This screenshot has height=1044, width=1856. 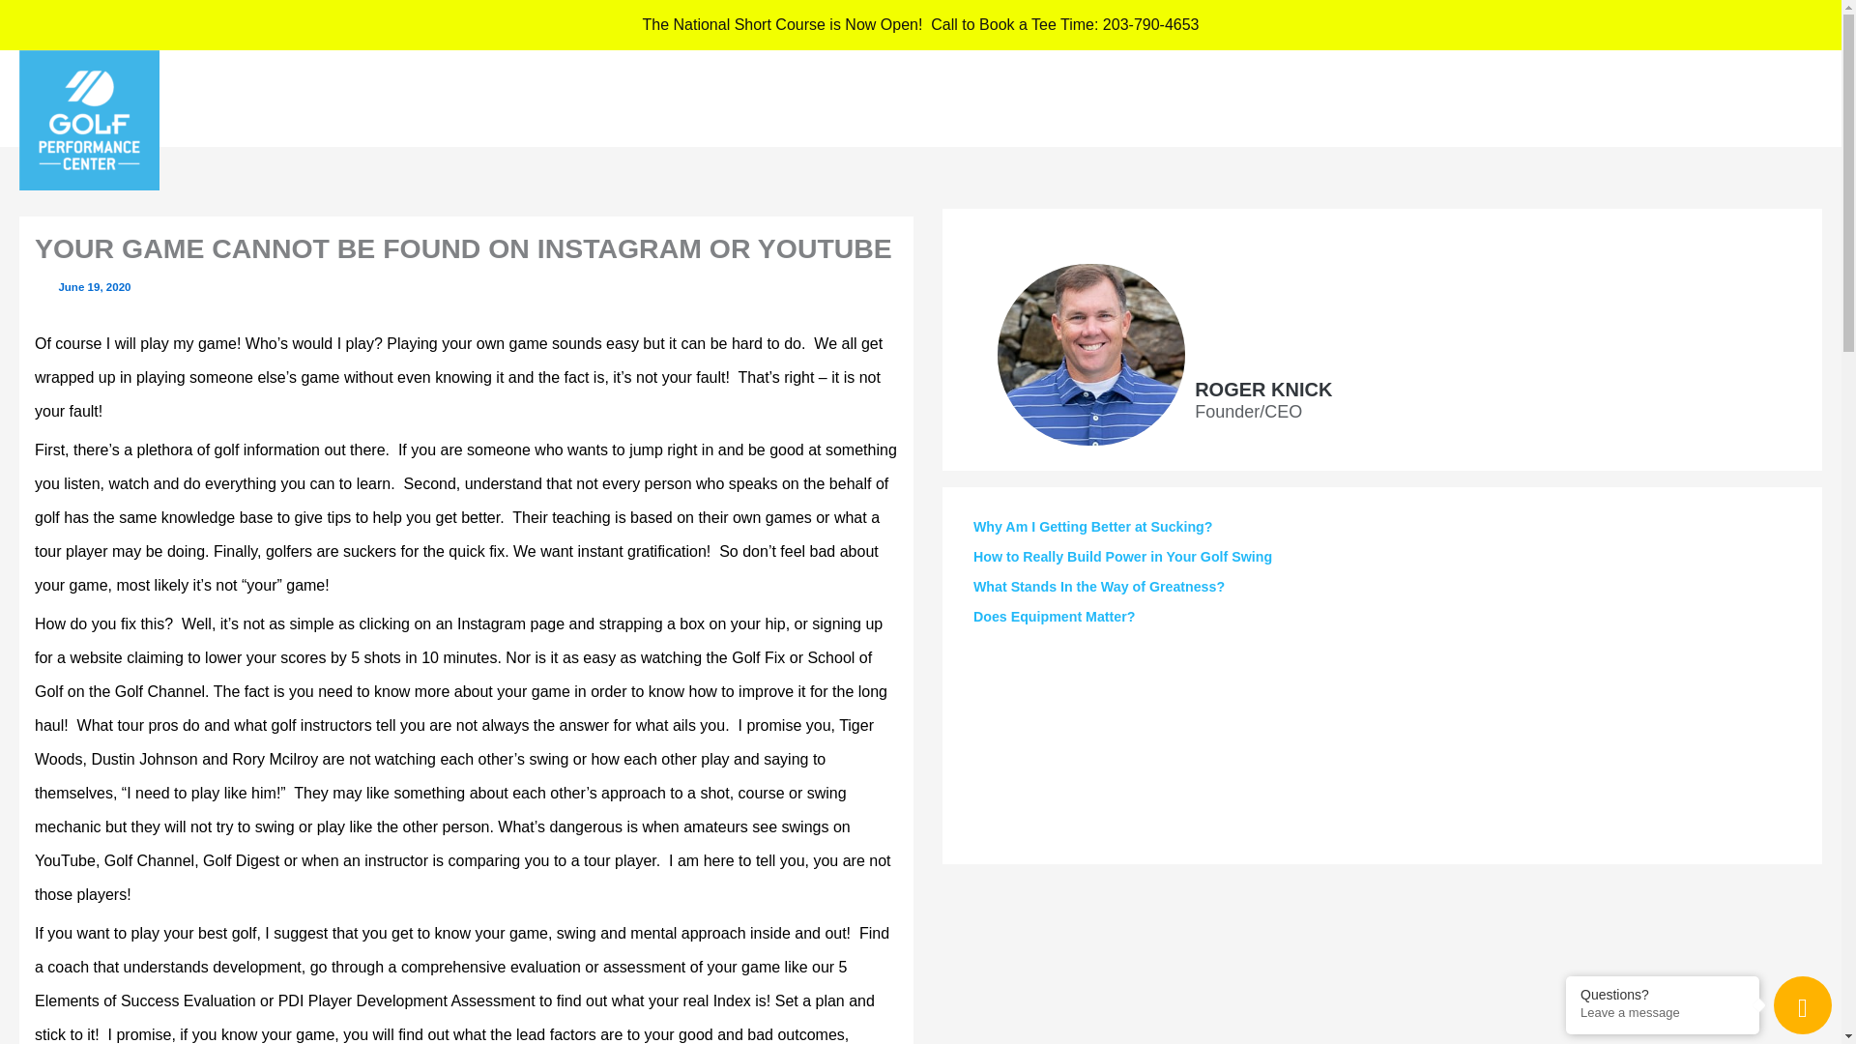 I want to click on ADULT OFFERINGS, so click(x=1242, y=98).